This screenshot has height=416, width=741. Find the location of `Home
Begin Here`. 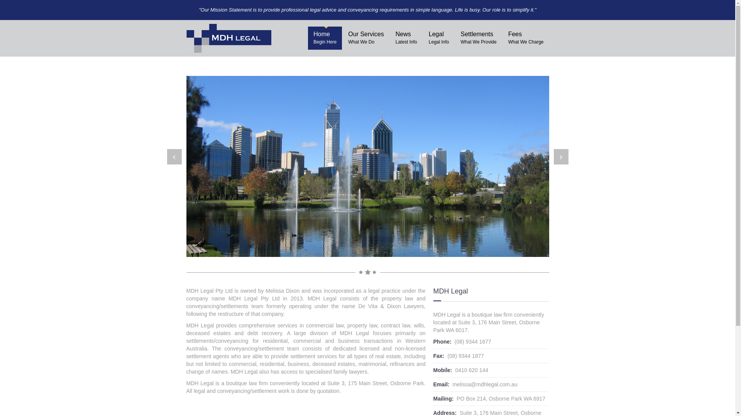

Home
Begin Here is located at coordinates (325, 38).